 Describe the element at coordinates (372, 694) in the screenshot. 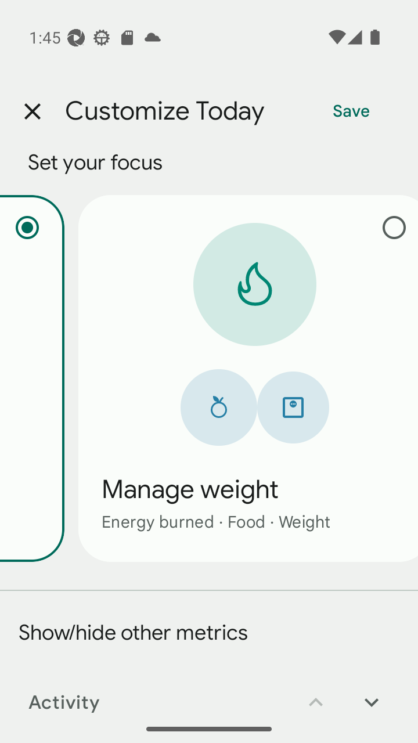

I see `Move Activity down` at that location.